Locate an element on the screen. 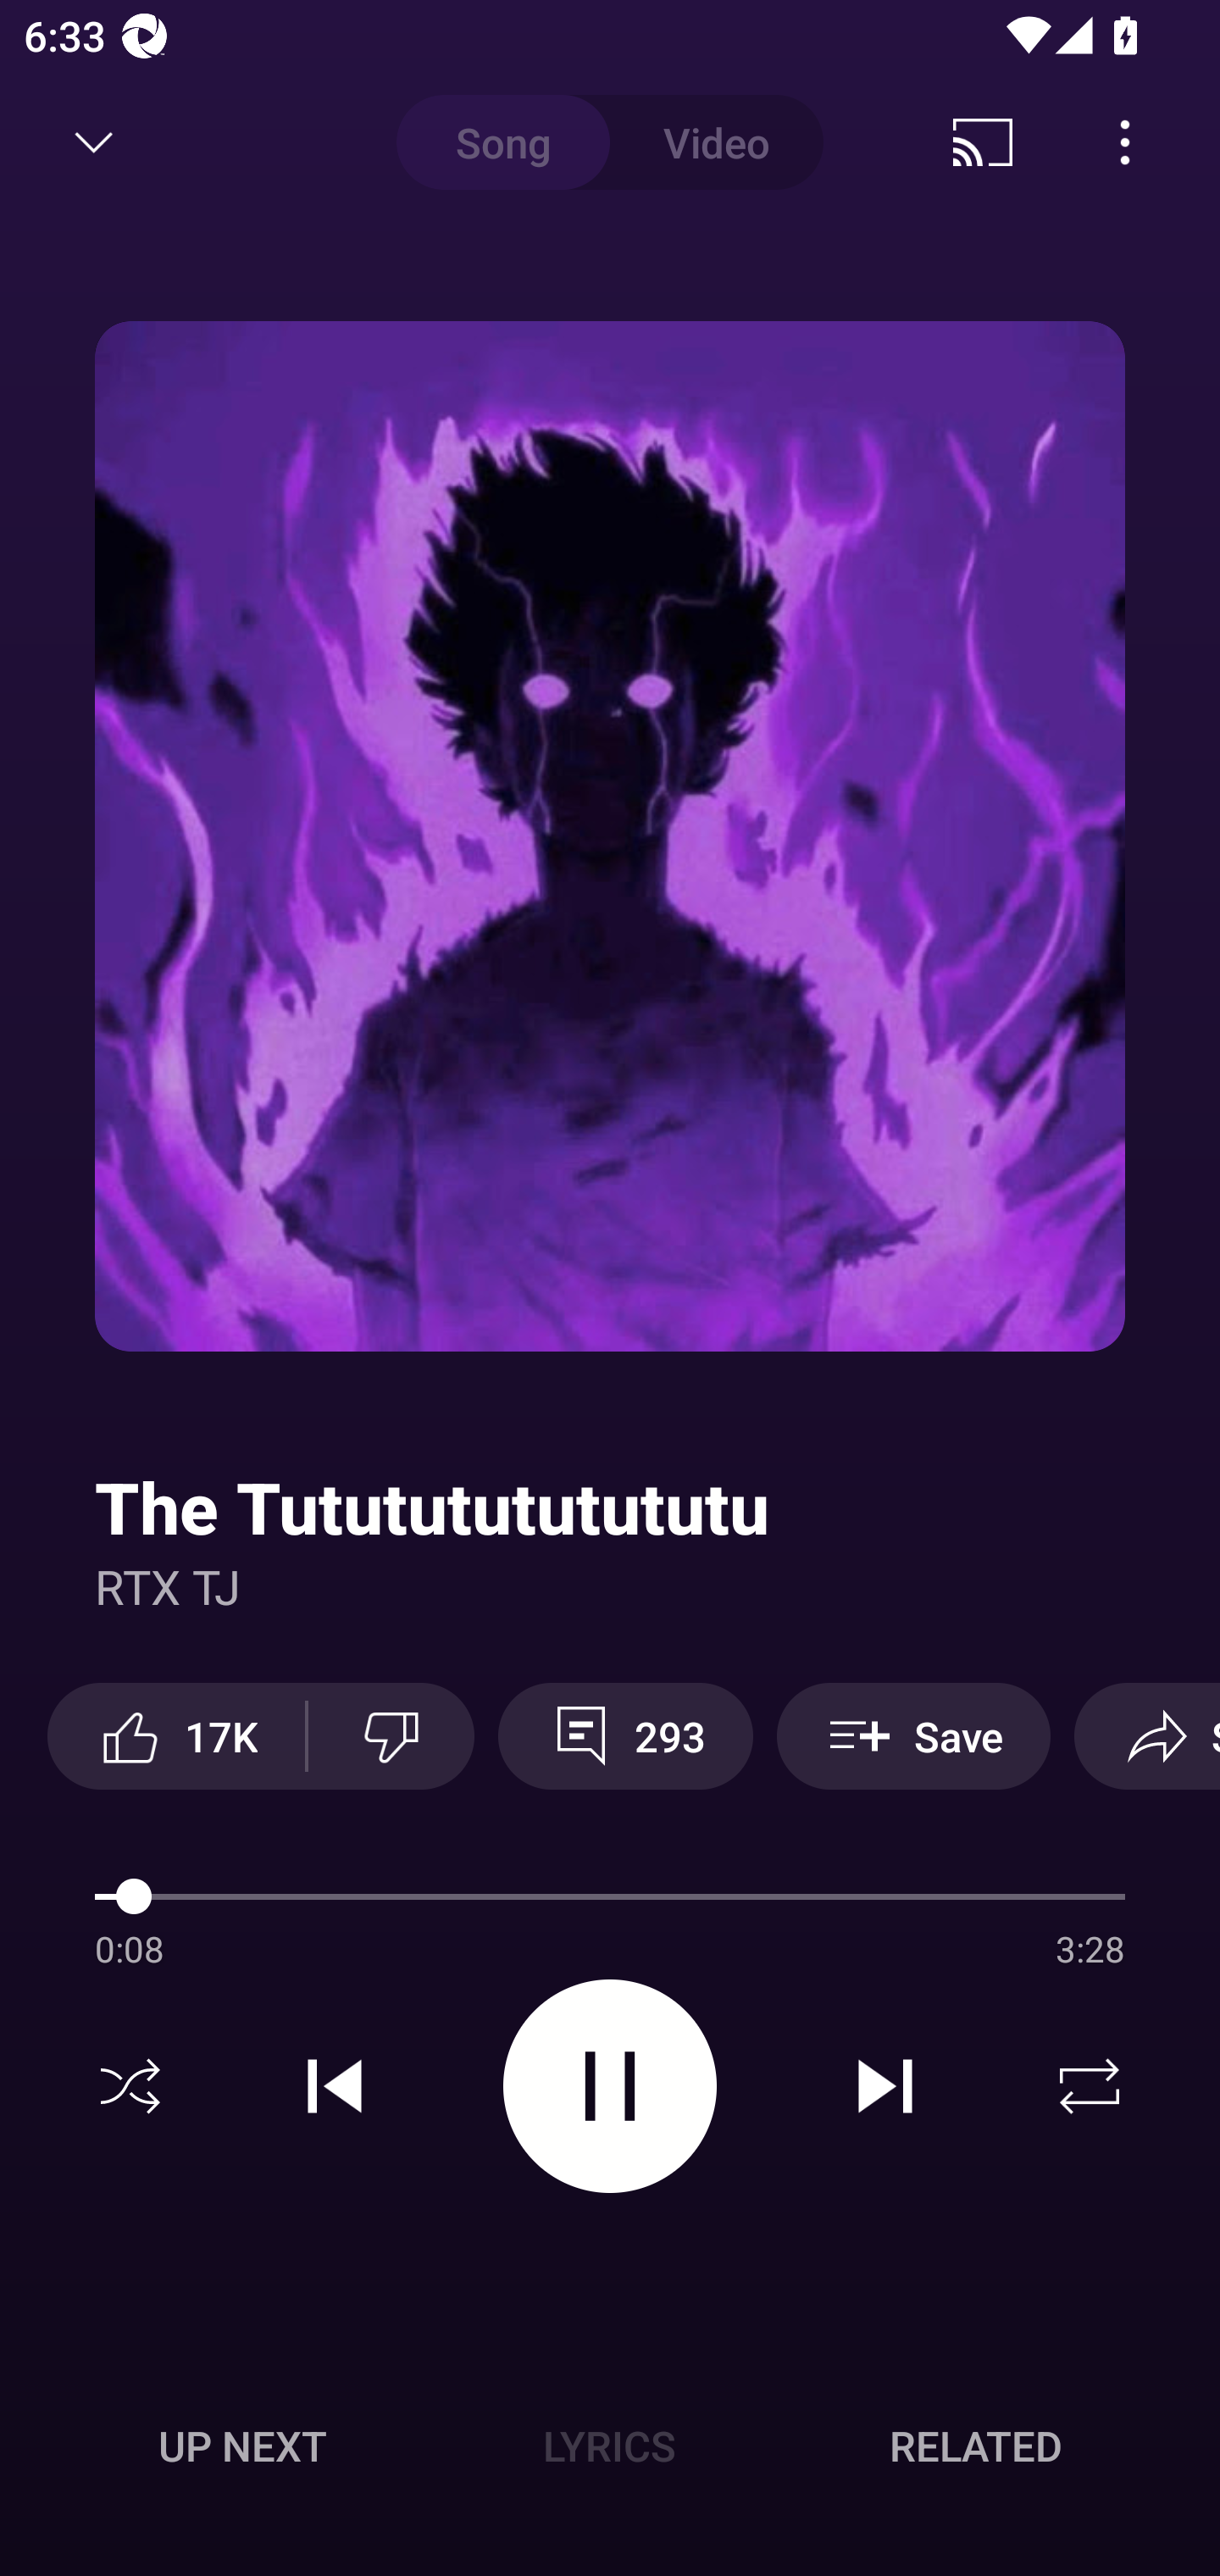 This screenshot has height=2576, width=1220. Share is located at coordinates (1147, 1735).